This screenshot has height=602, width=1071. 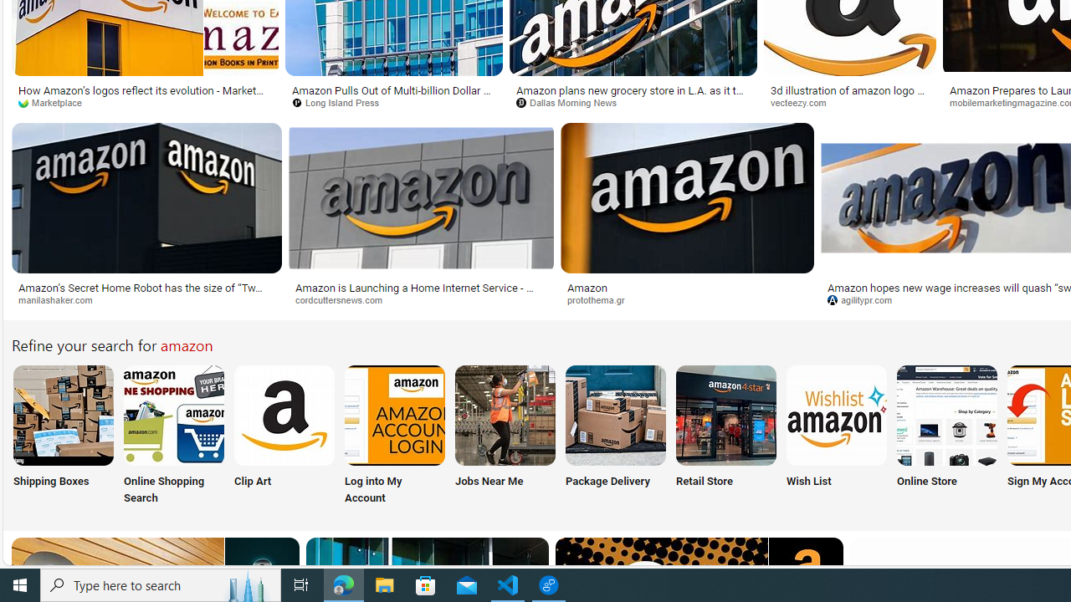 I want to click on Package Delivery, so click(x=616, y=436).